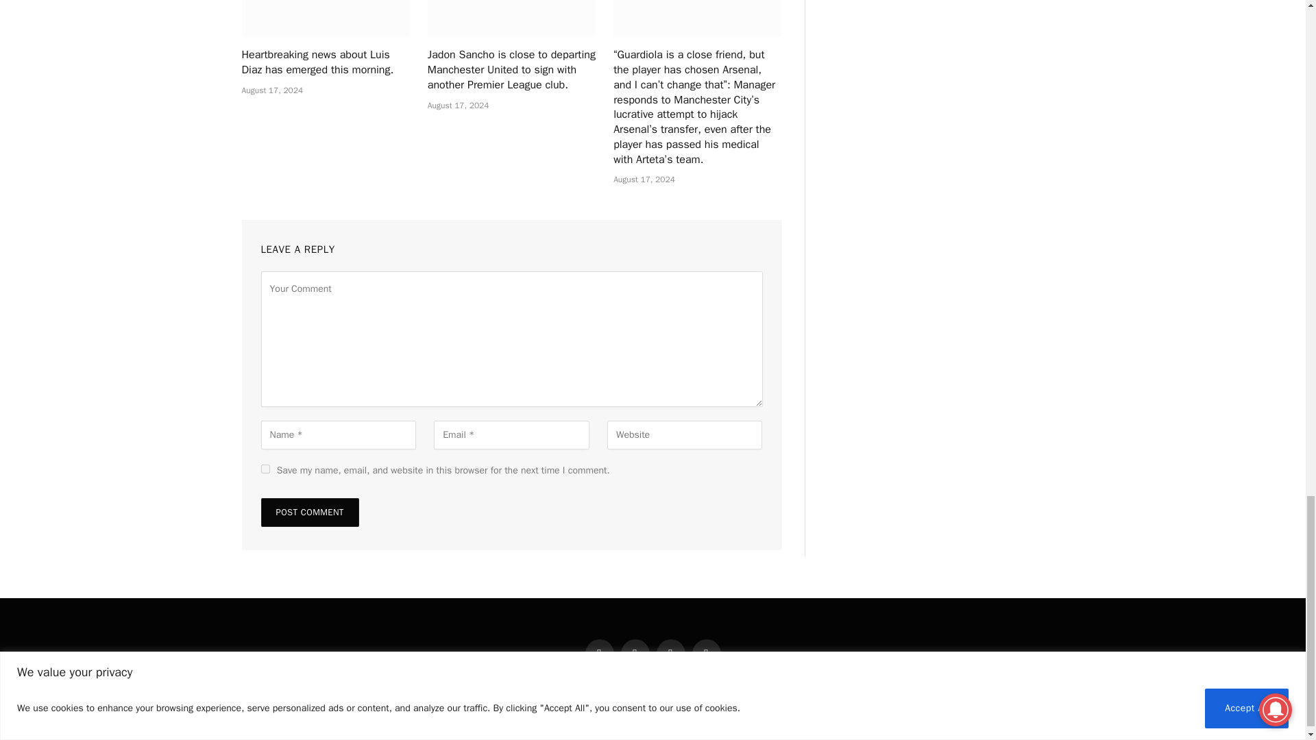  I want to click on Heartbreaking news about Luis Diaz has emerged this morning., so click(325, 18).